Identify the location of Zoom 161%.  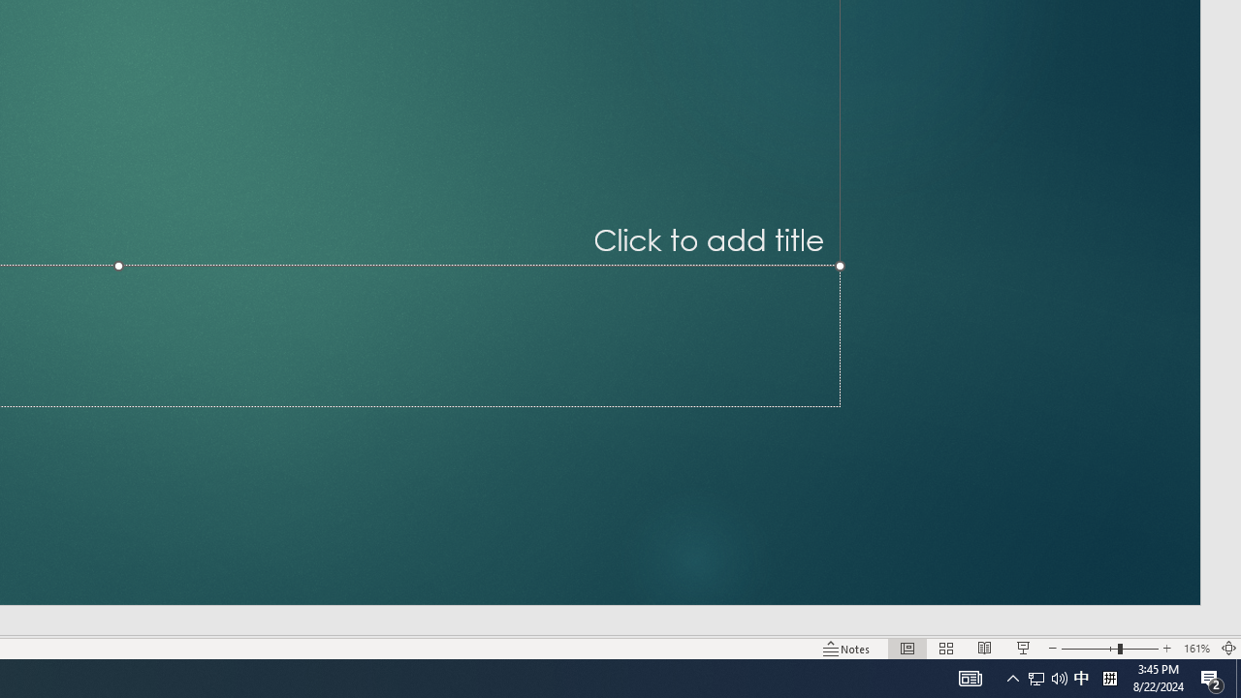
(1196, 648).